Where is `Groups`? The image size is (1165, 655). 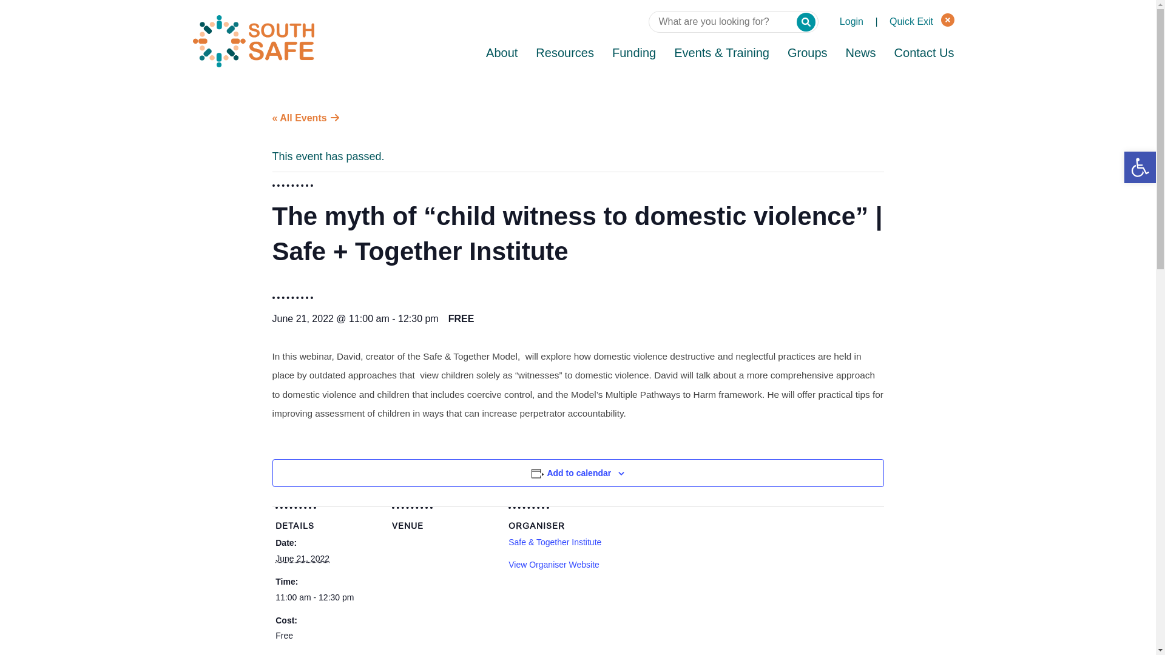 Groups is located at coordinates (808, 54).